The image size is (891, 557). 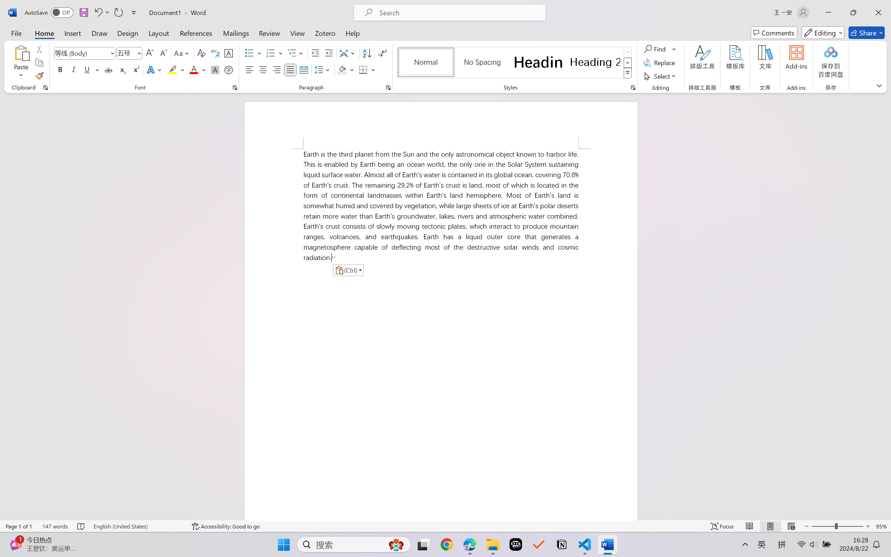 I want to click on Shading, so click(x=346, y=70).